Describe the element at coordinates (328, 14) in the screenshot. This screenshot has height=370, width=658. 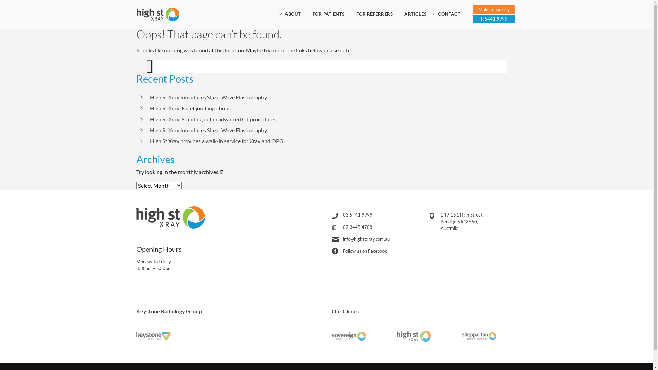
I see `FOR PATIENTS` at that location.